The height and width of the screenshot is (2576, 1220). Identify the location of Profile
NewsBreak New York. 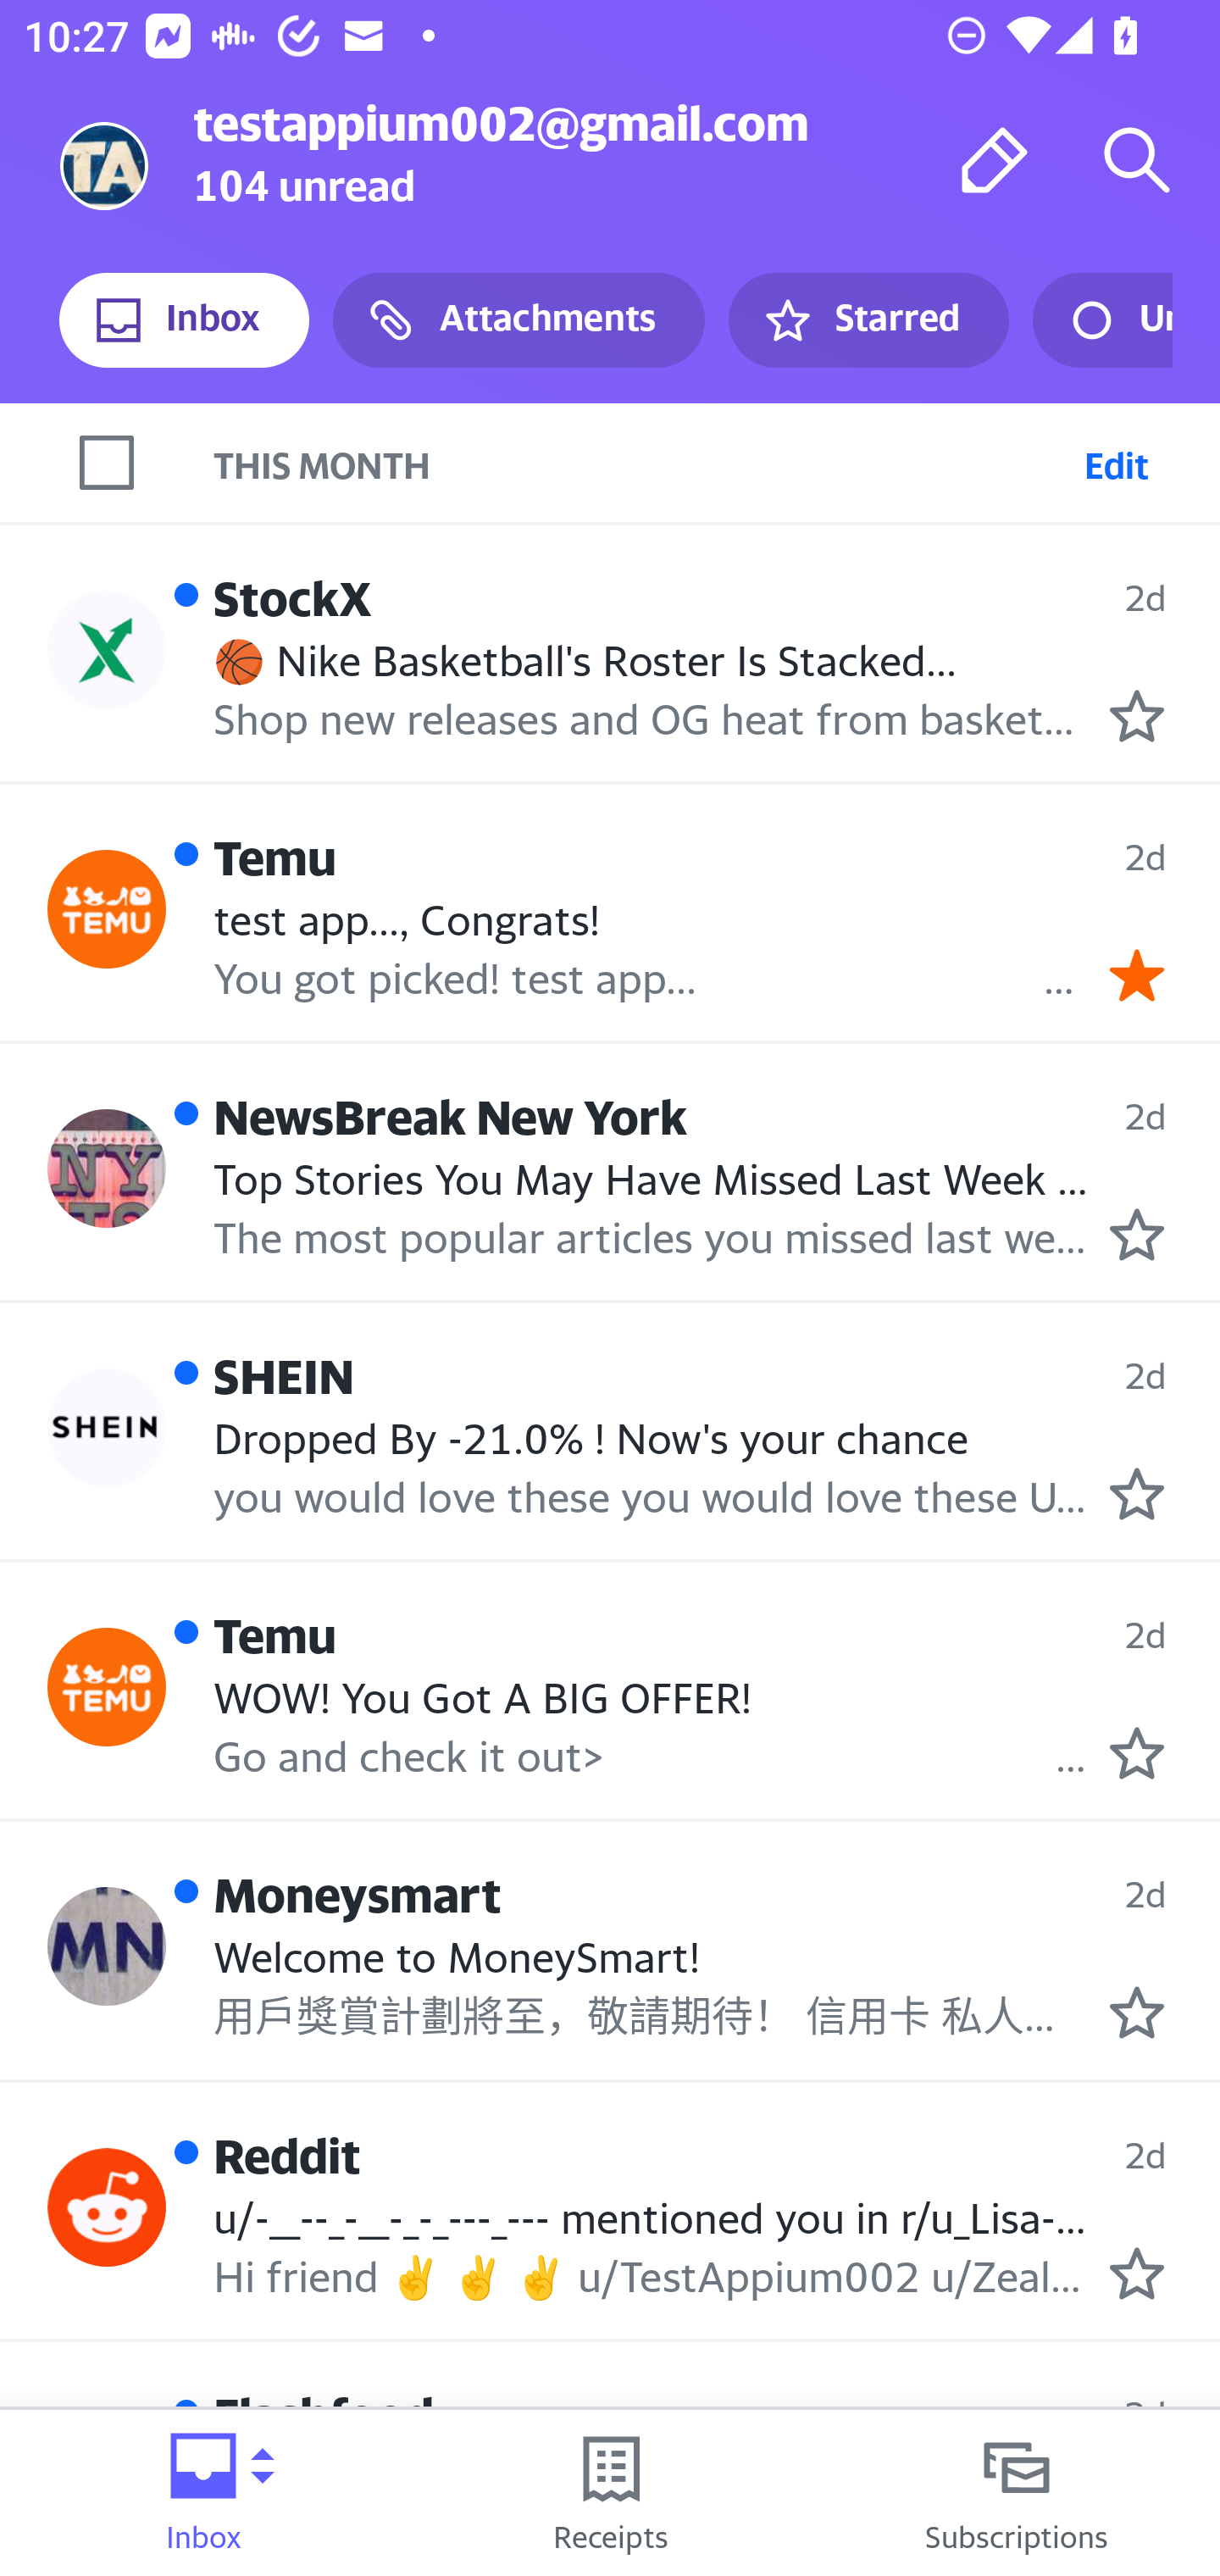
(107, 1169).